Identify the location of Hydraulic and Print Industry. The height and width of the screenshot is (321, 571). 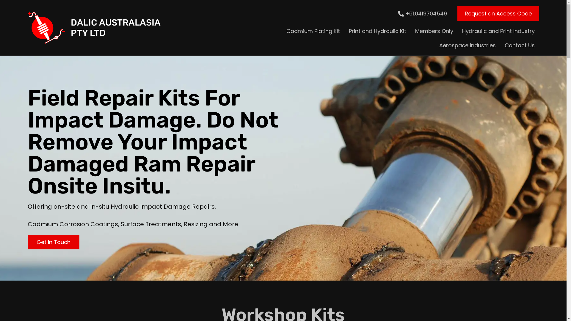
(498, 31).